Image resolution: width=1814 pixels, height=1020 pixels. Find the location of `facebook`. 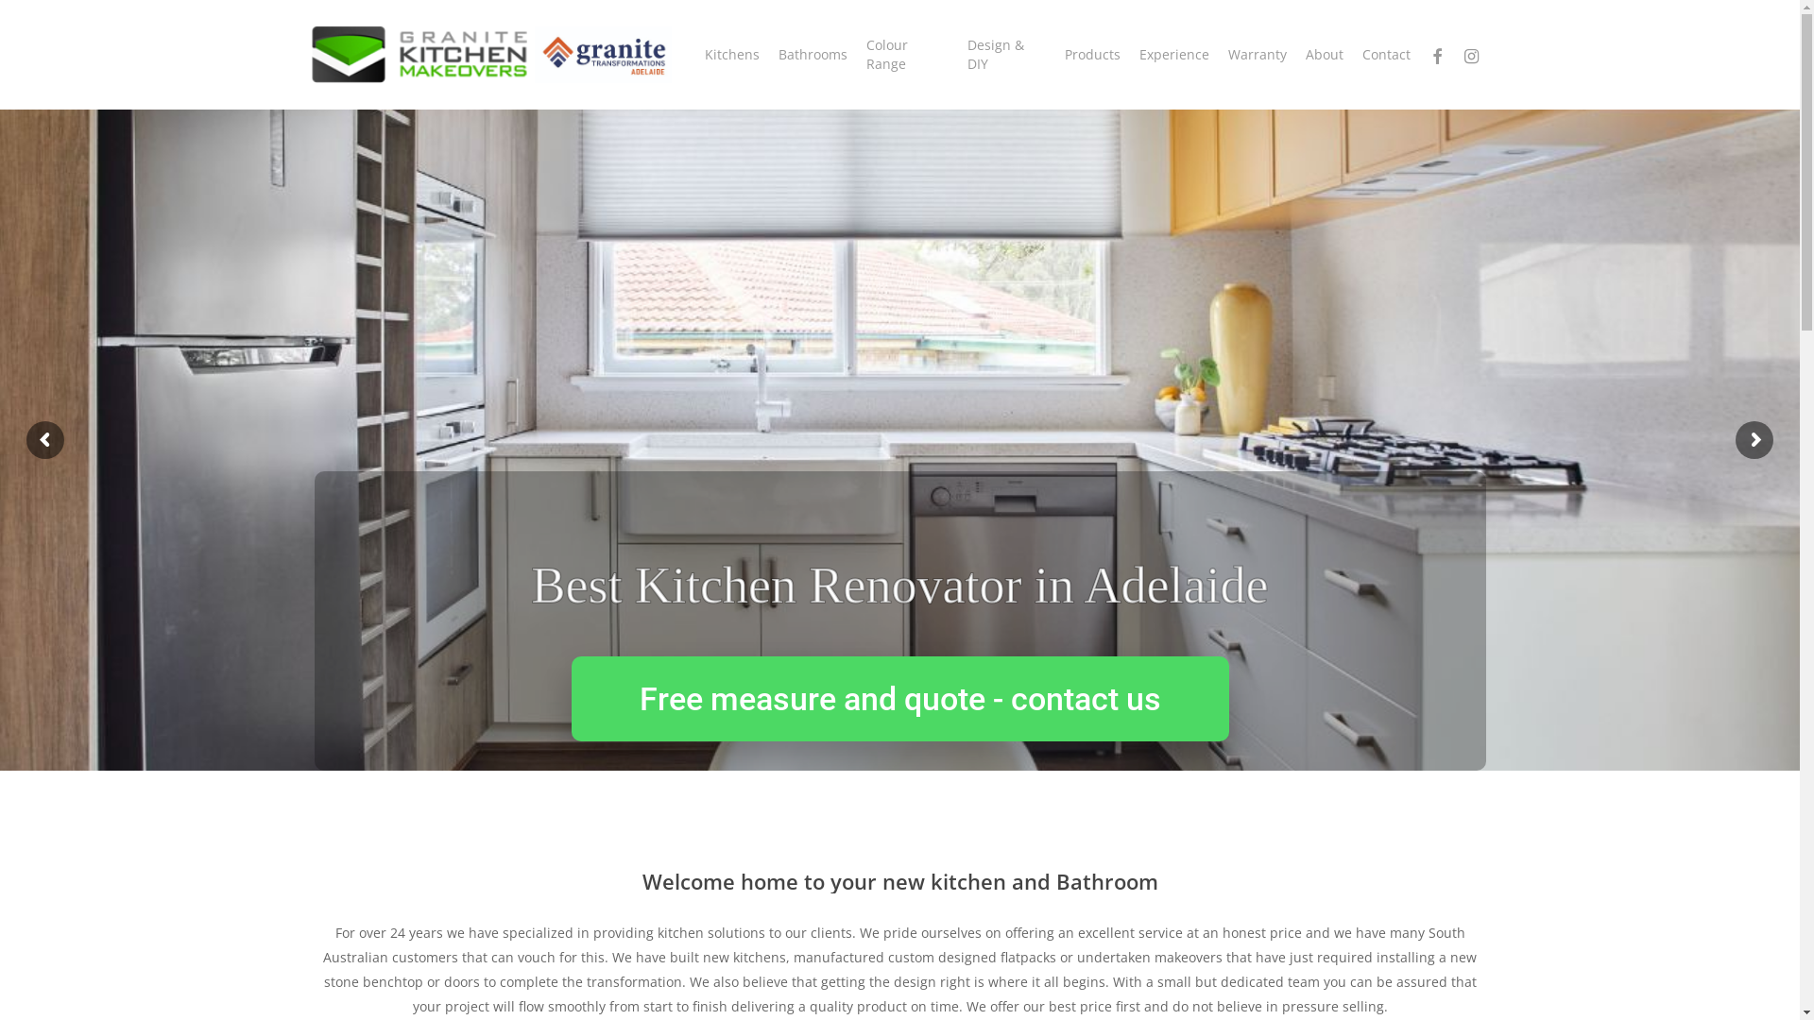

facebook is located at coordinates (1437, 55).